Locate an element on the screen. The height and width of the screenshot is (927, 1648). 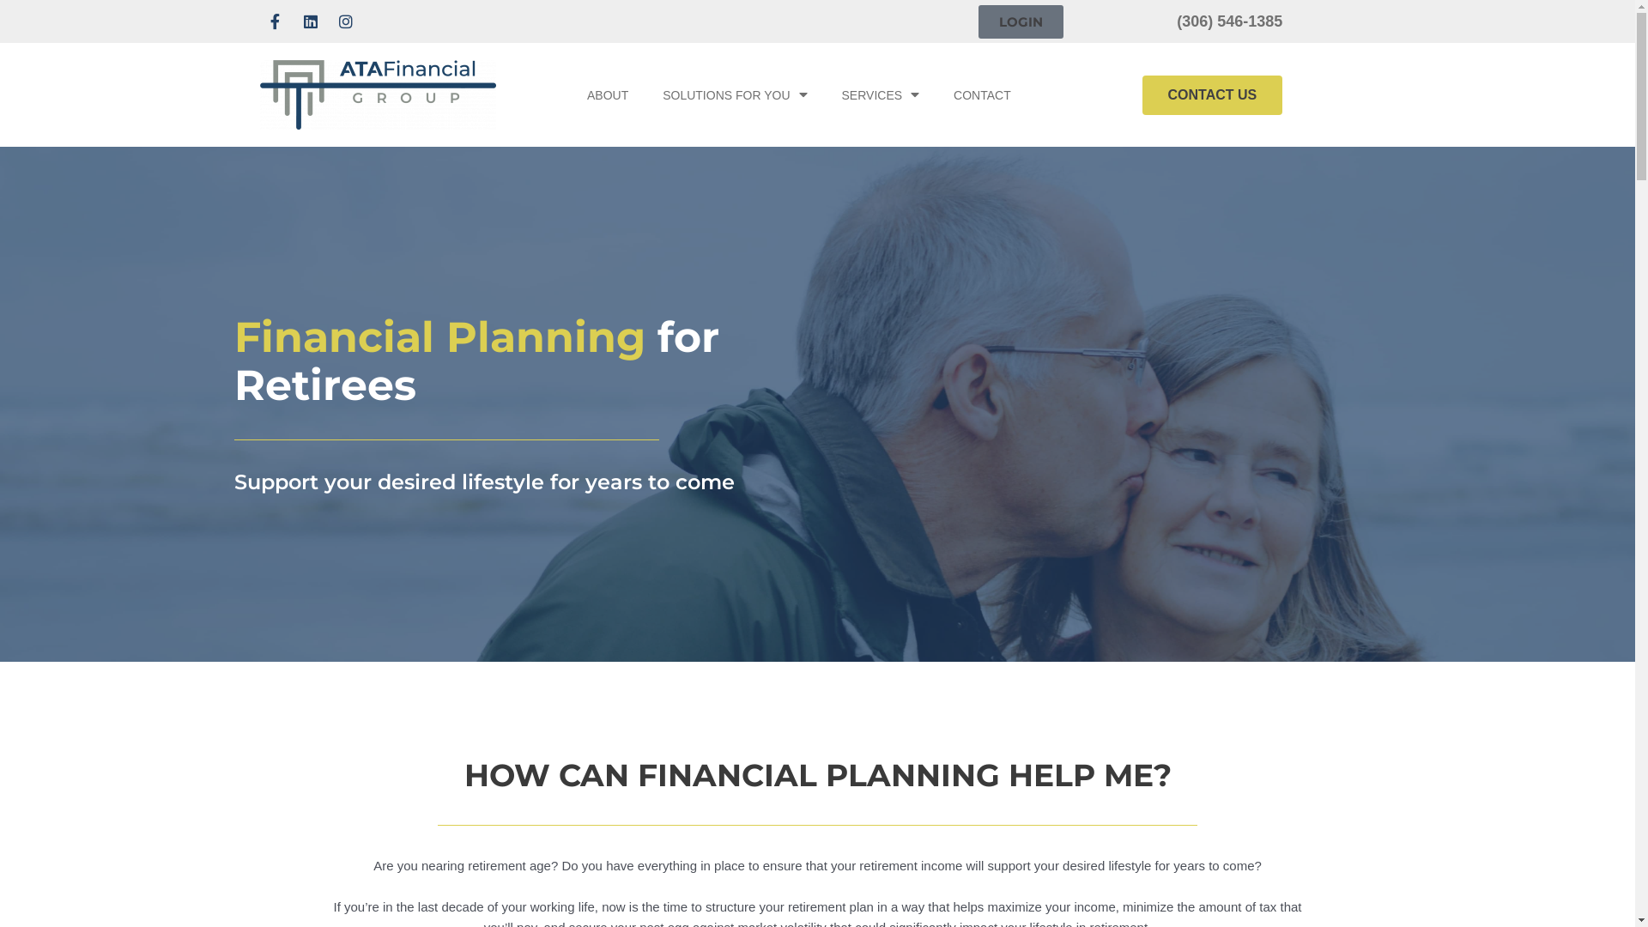
SERVICES is located at coordinates (881, 95).